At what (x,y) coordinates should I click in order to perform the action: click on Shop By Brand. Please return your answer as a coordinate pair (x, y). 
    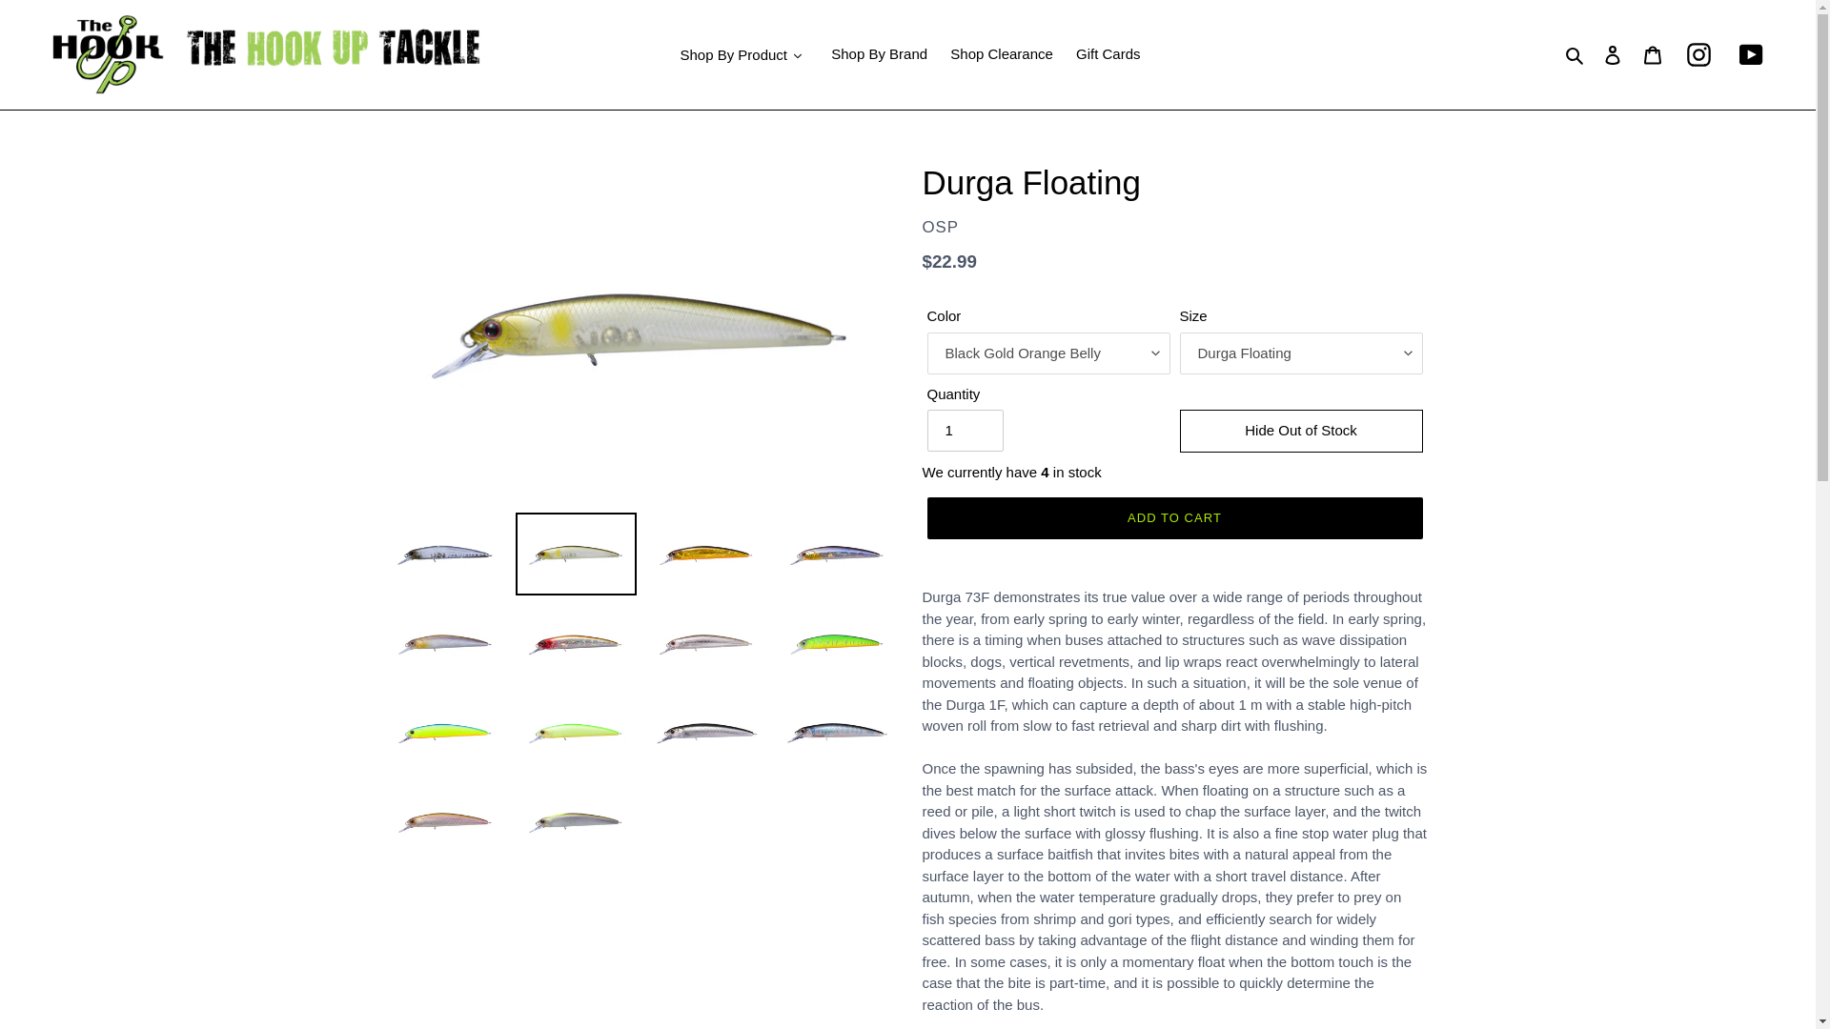
    Looking at the image, I should click on (879, 55).